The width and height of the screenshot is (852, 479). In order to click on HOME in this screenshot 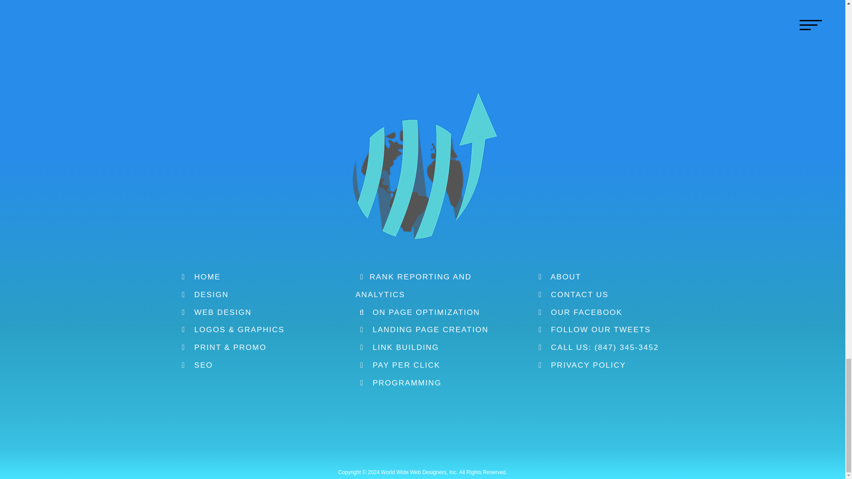, I will do `click(199, 277)`.